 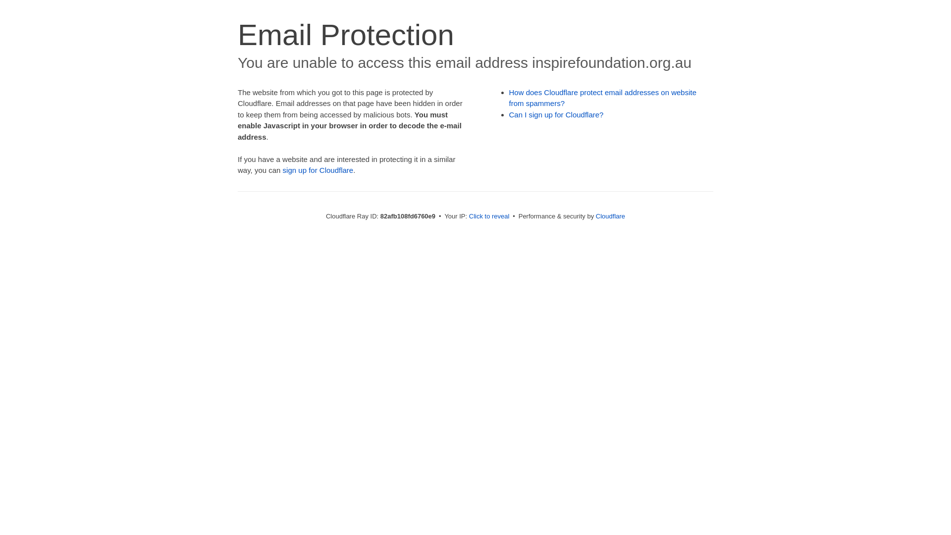 I want to click on Cloudflare, so click(x=610, y=216).